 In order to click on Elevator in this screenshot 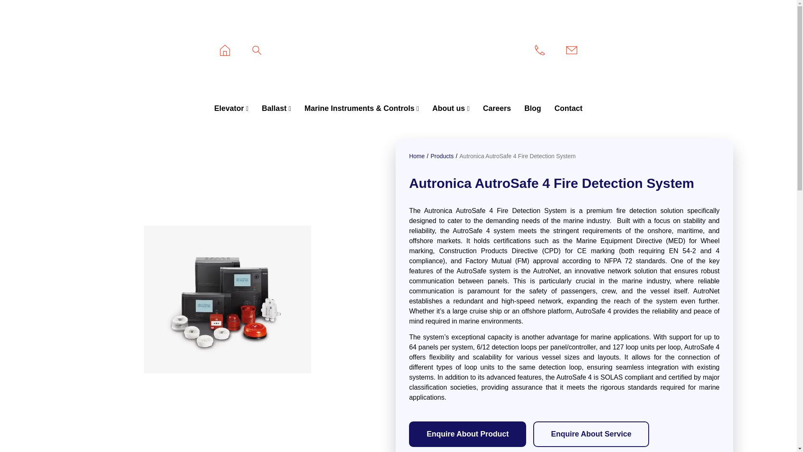, I will do `click(231, 109)`.